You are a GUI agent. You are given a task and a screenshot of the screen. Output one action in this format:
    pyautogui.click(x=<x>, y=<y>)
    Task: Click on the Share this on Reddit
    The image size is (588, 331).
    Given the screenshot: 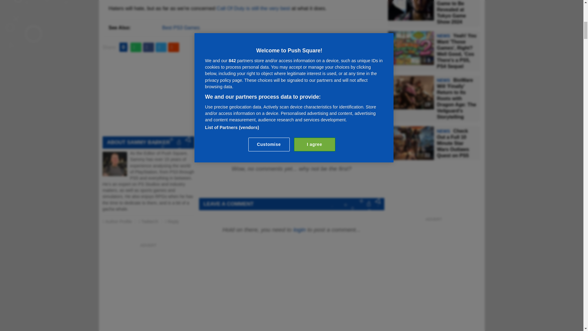 What is the action you would take?
    pyautogui.click(x=174, y=47)
    